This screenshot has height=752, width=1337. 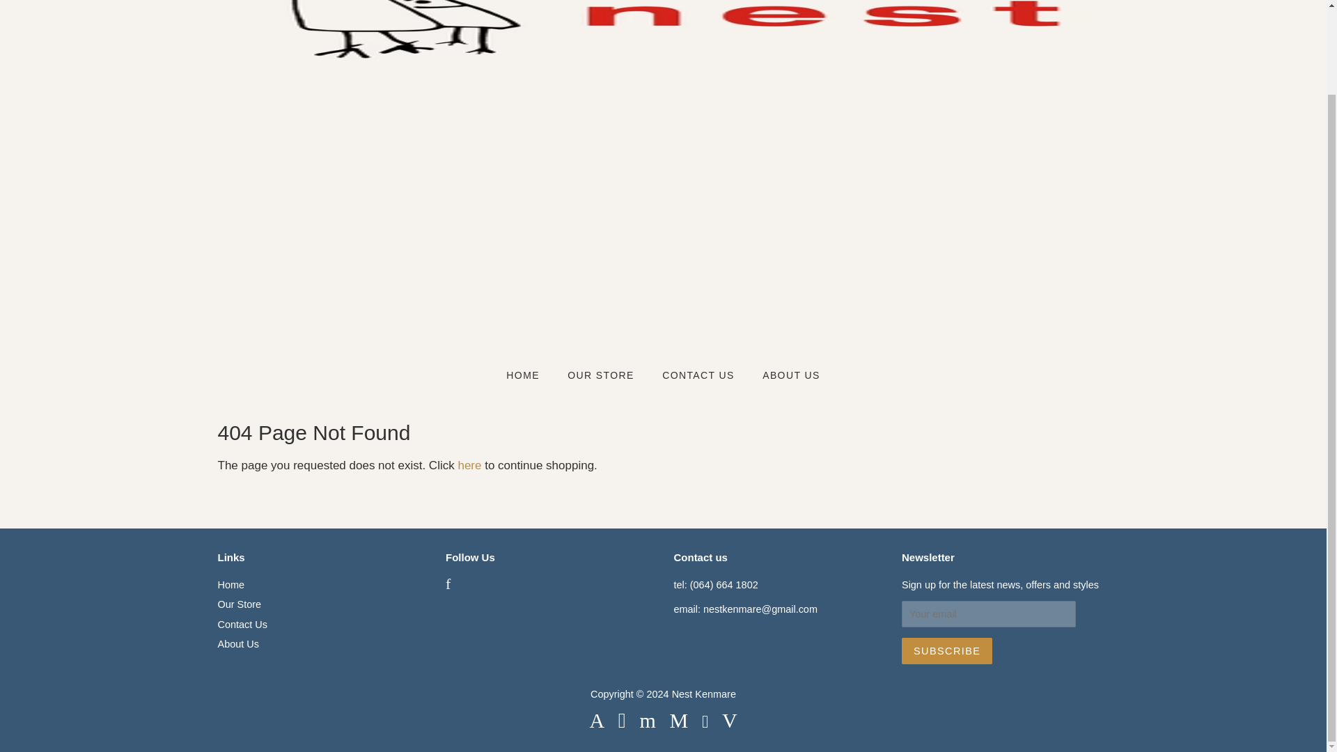 What do you see at coordinates (946, 650) in the screenshot?
I see `Subscribe` at bounding box center [946, 650].